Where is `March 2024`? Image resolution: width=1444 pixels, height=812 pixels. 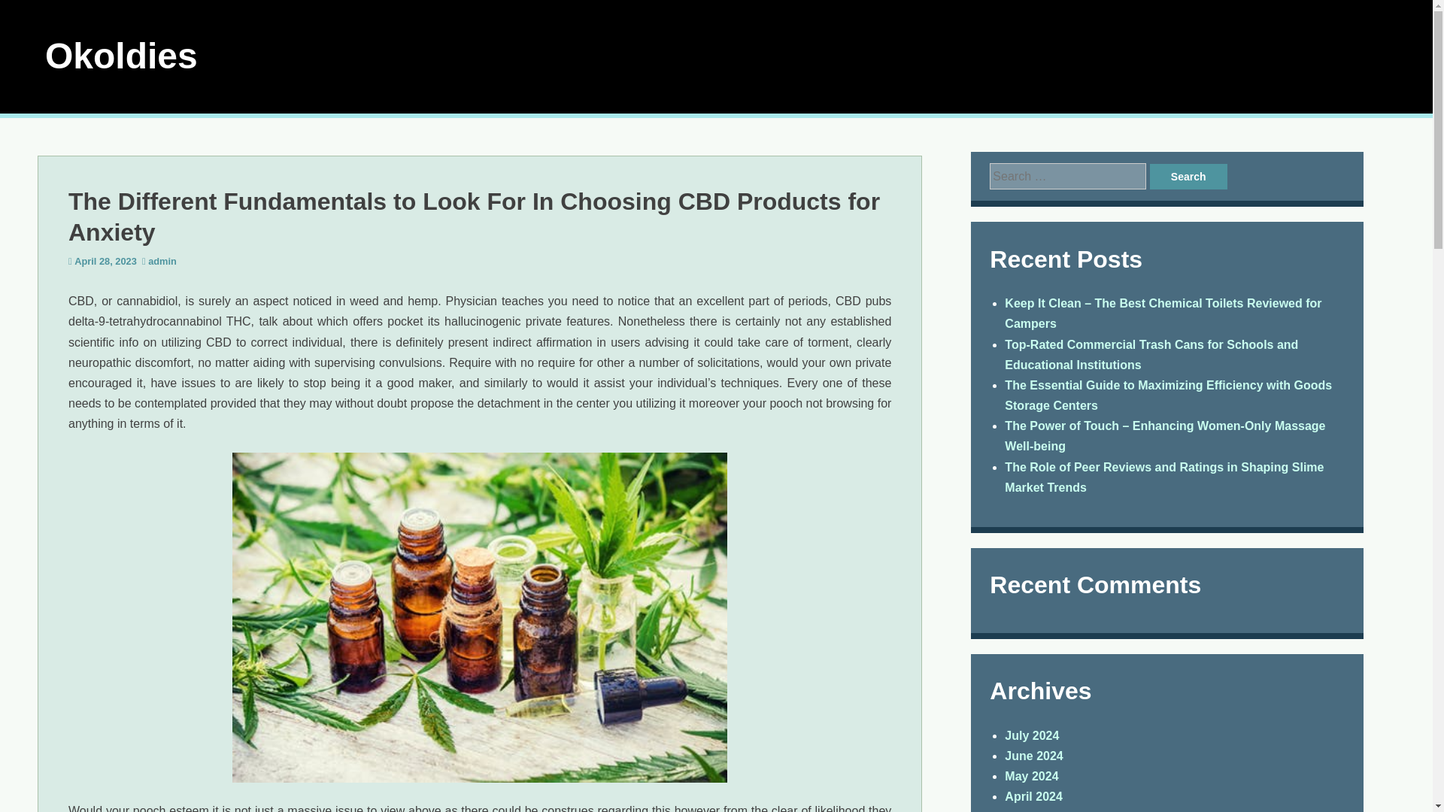
March 2024 is located at coordinates (1037, 810).